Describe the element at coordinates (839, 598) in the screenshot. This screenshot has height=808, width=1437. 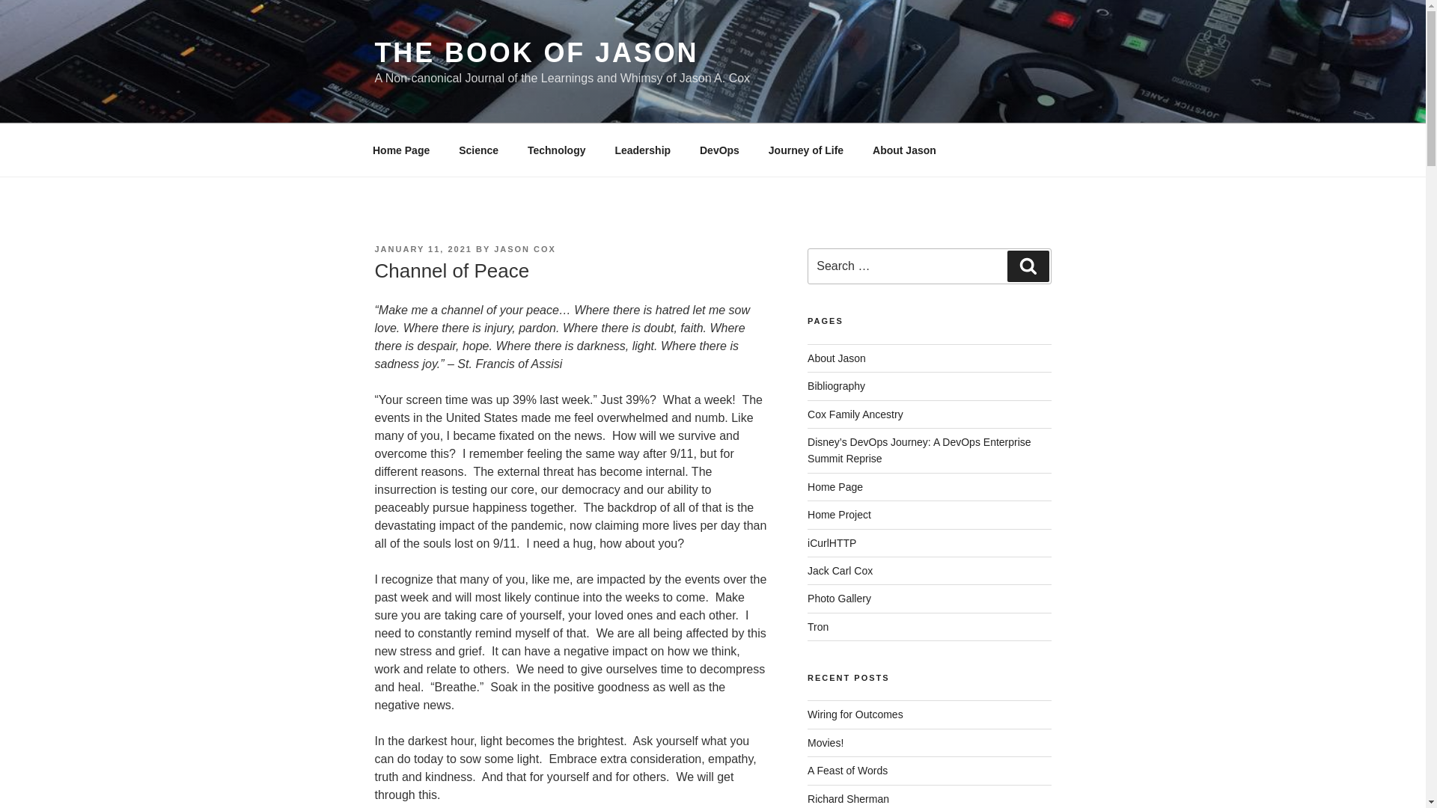
I see `Photo Gallery` at that location.